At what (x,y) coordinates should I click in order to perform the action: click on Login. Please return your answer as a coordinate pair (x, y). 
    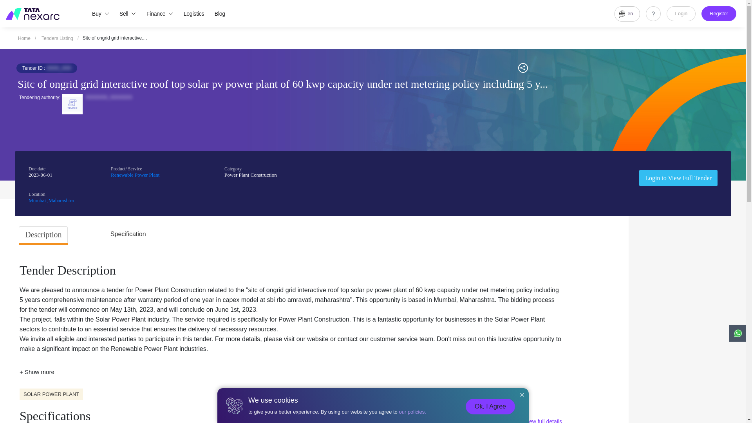
    Looking at the image, I should click on (681, 14).